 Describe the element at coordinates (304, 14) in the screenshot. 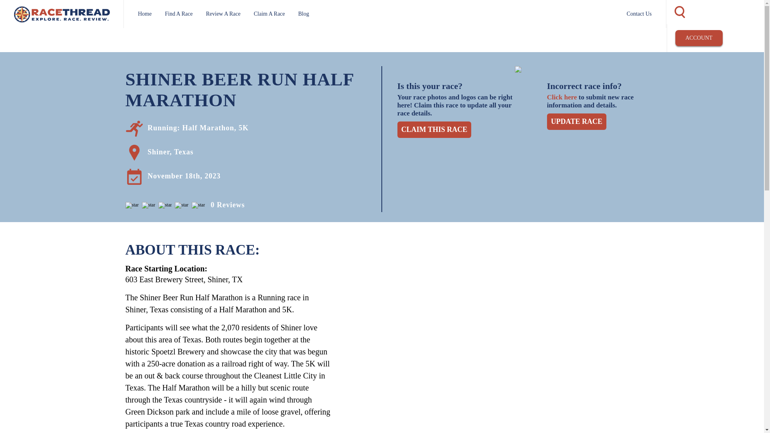

I see `Blog` at that location.